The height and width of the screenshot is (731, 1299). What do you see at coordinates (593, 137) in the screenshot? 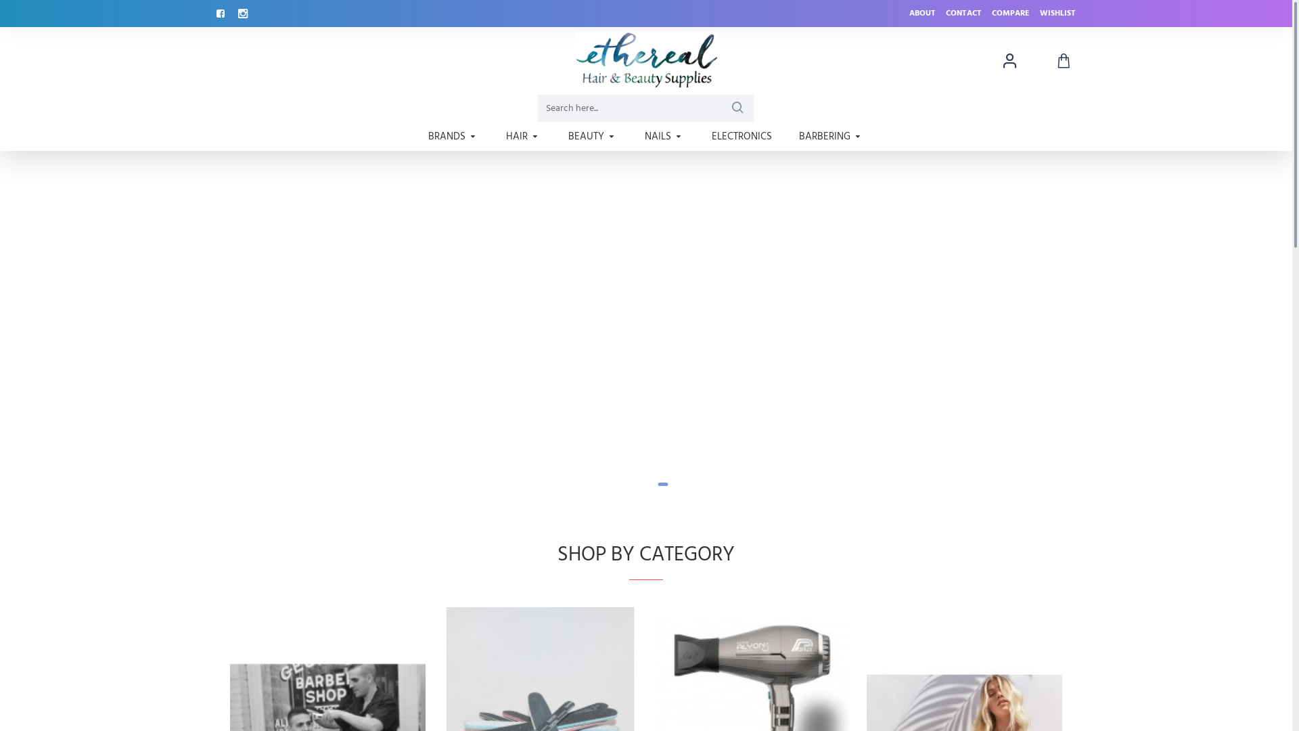
I see `BEAUTY` at bounding box center [593, 137].